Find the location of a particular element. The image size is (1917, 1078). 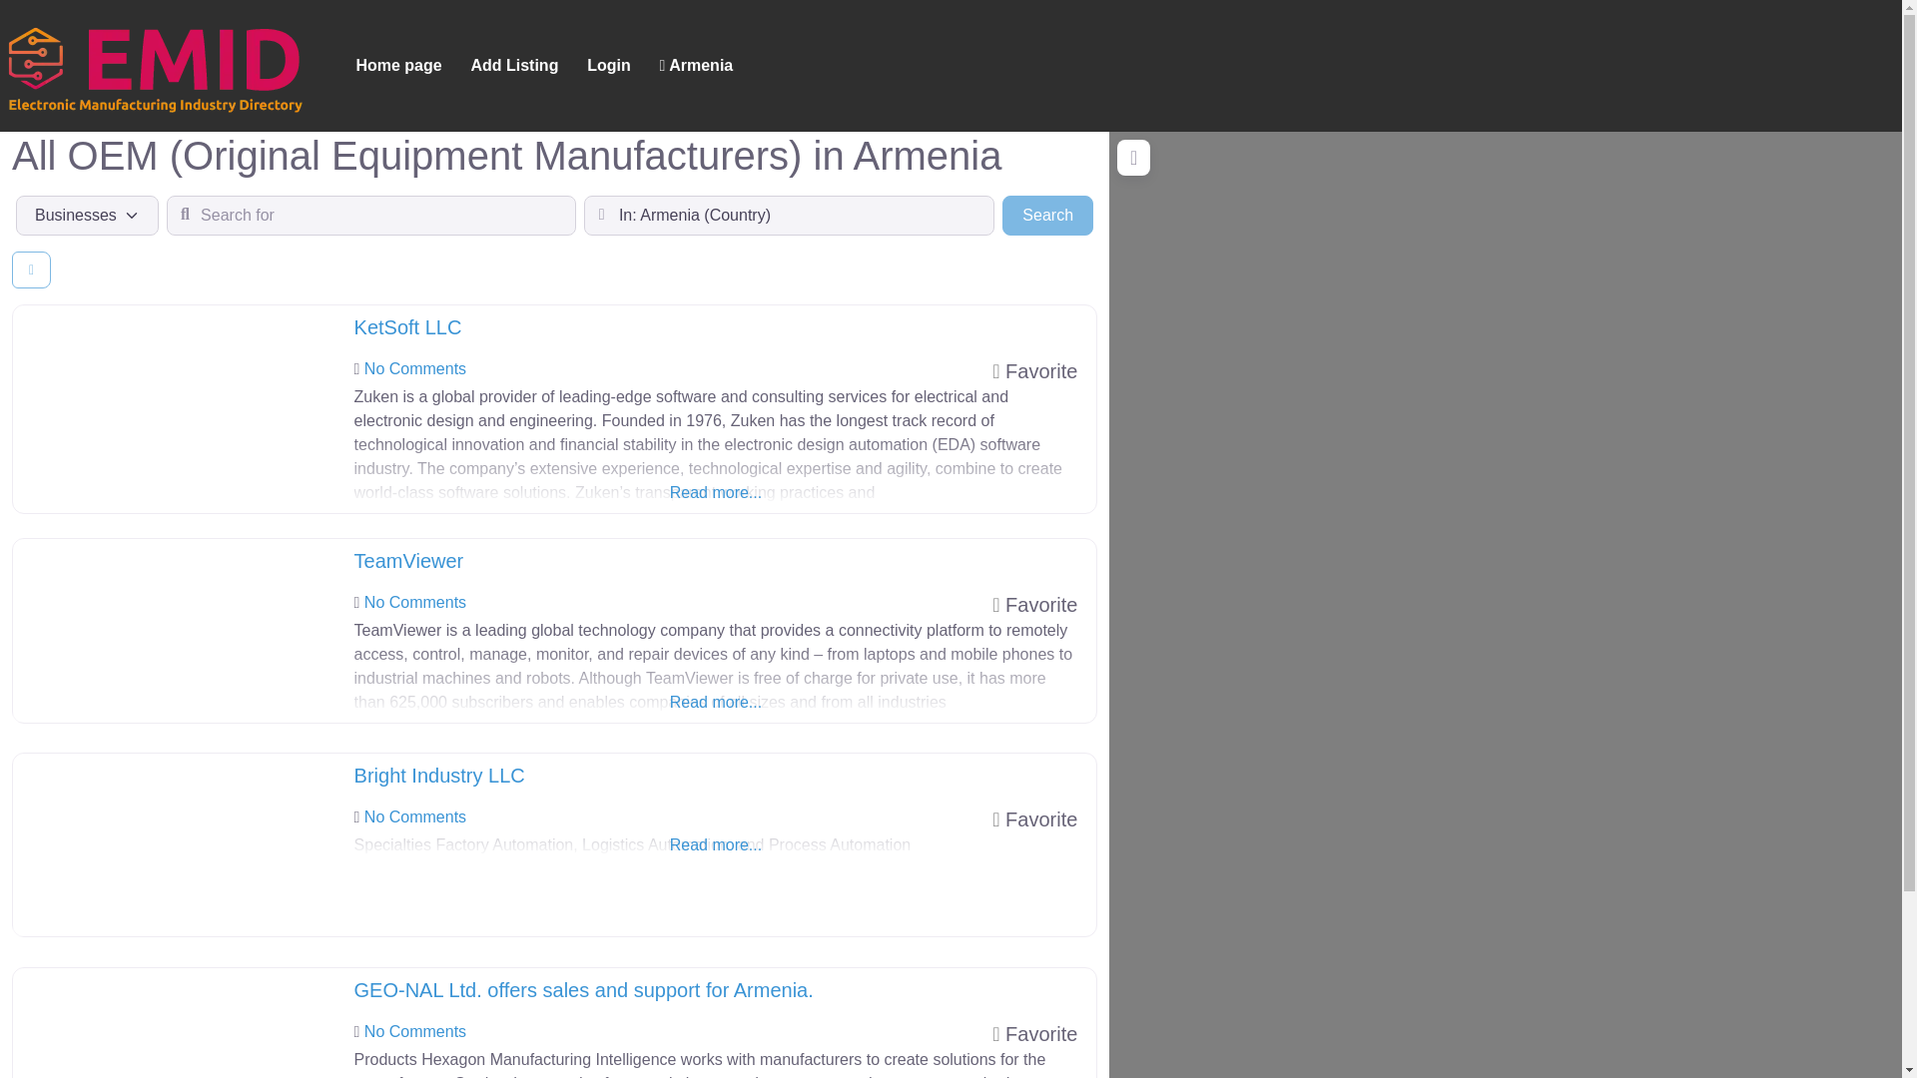

Add to Favorites is located at coordinates (397, 66).